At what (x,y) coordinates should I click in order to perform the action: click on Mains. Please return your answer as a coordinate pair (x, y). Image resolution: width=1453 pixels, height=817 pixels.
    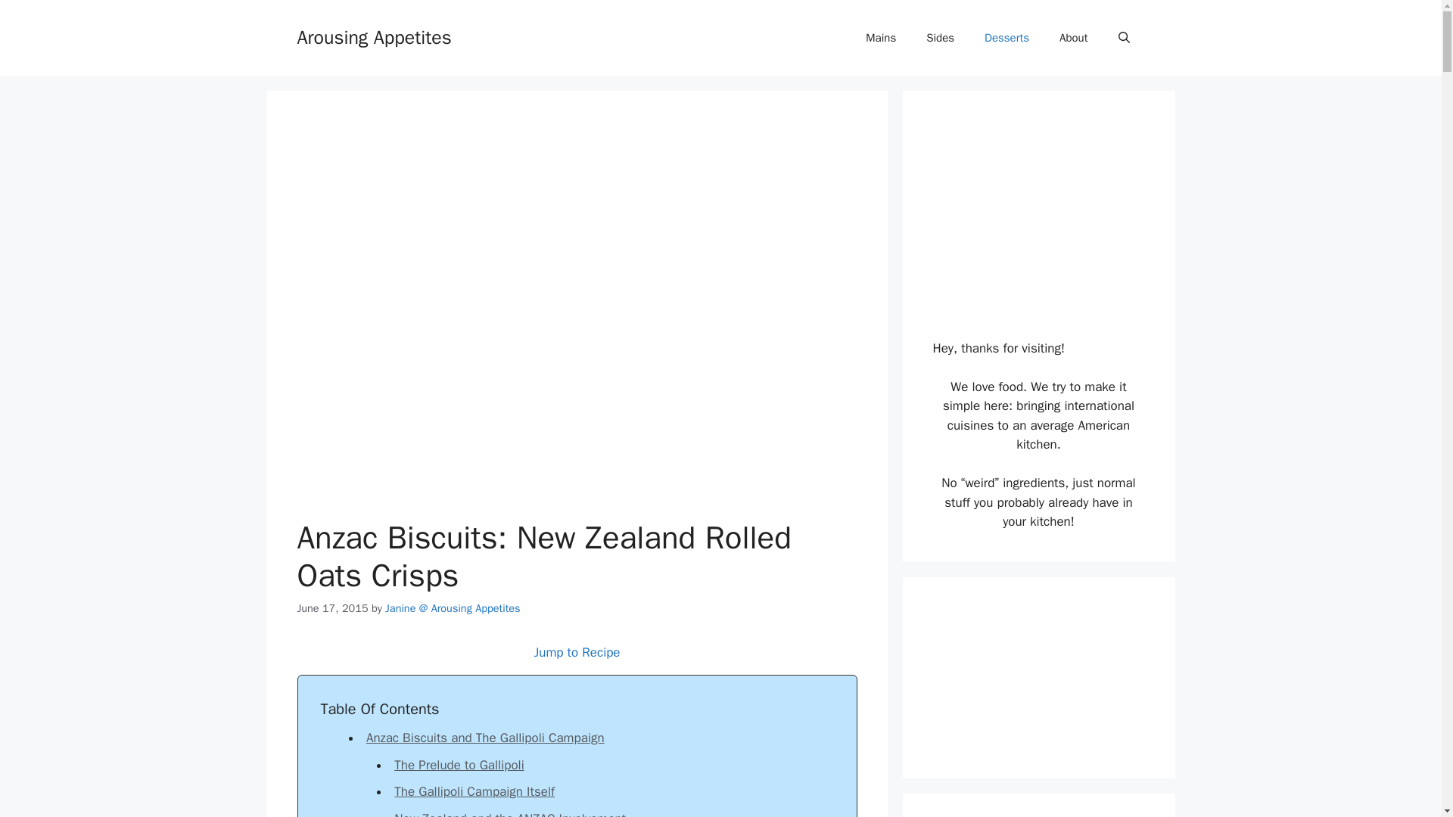
    Looking at the image, I should click on (880, 38).